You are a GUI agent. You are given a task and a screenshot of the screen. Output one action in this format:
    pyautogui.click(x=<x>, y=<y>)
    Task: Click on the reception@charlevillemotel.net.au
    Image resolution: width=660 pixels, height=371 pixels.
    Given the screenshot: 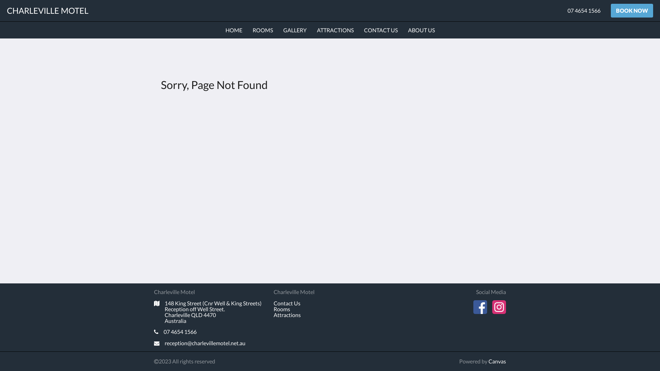 What is the action you would take?
    pyautogui.click(x=210, y=343)
    